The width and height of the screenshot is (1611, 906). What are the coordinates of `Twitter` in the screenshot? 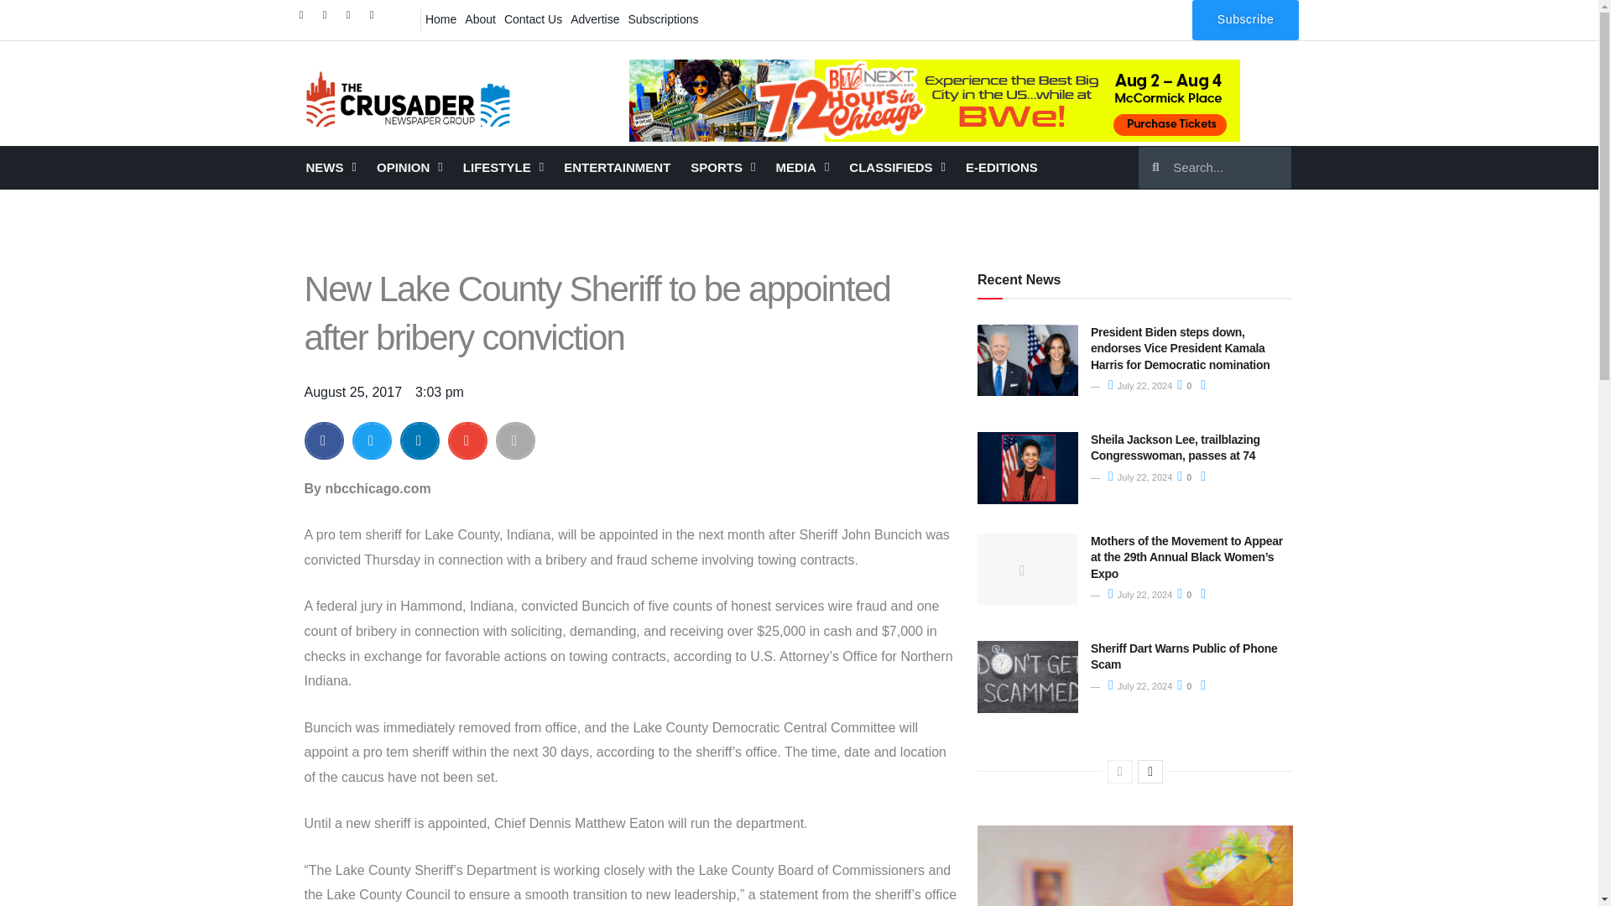 It's located at (329, 19).